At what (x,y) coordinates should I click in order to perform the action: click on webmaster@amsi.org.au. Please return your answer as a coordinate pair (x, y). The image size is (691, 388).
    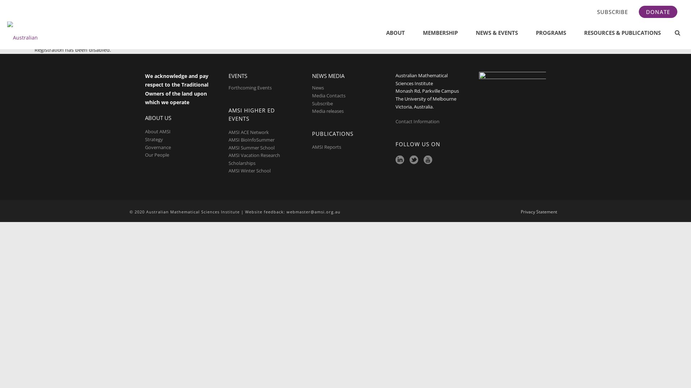
    Looking at the image, I should click on (313, 212).